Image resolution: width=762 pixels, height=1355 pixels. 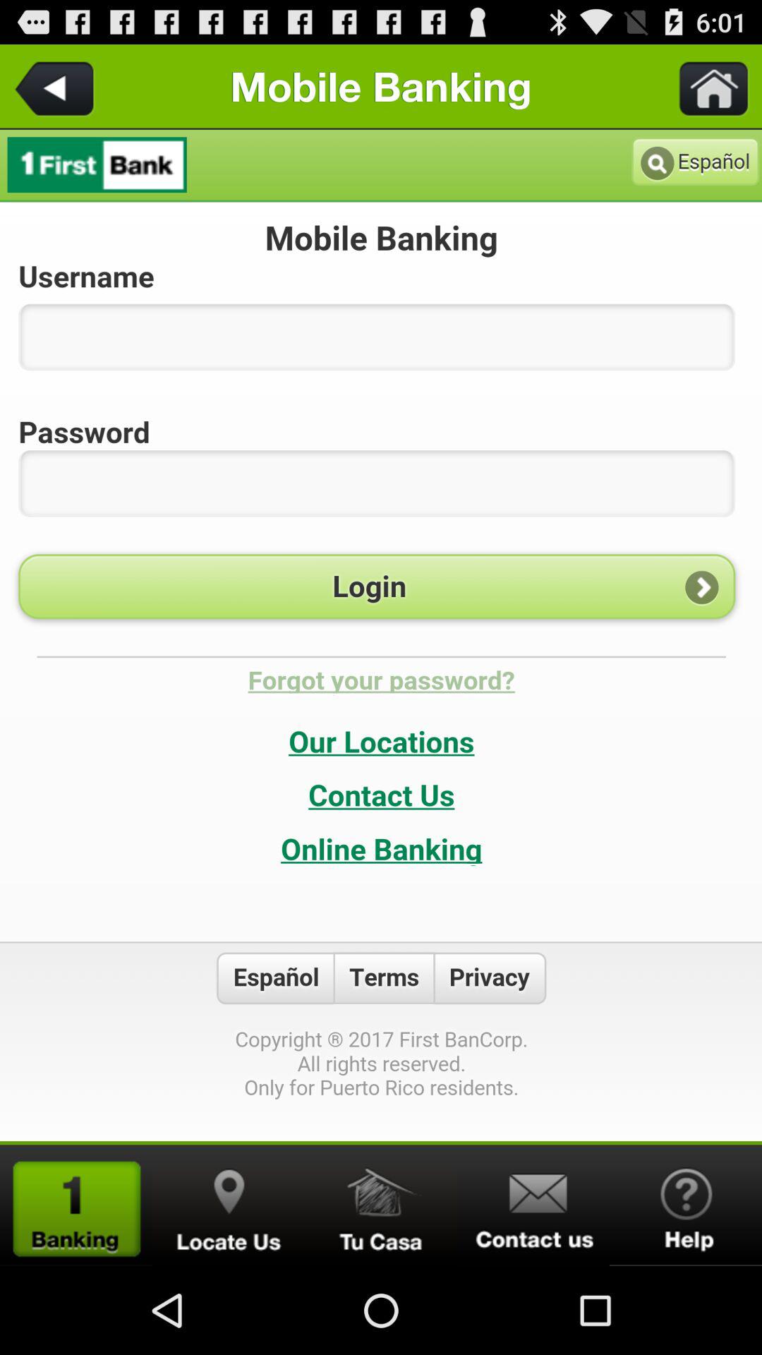 What do you see at coordinates (381, 1205) in the screenshot?
I see `select item` at bounding box center [381, 1205].